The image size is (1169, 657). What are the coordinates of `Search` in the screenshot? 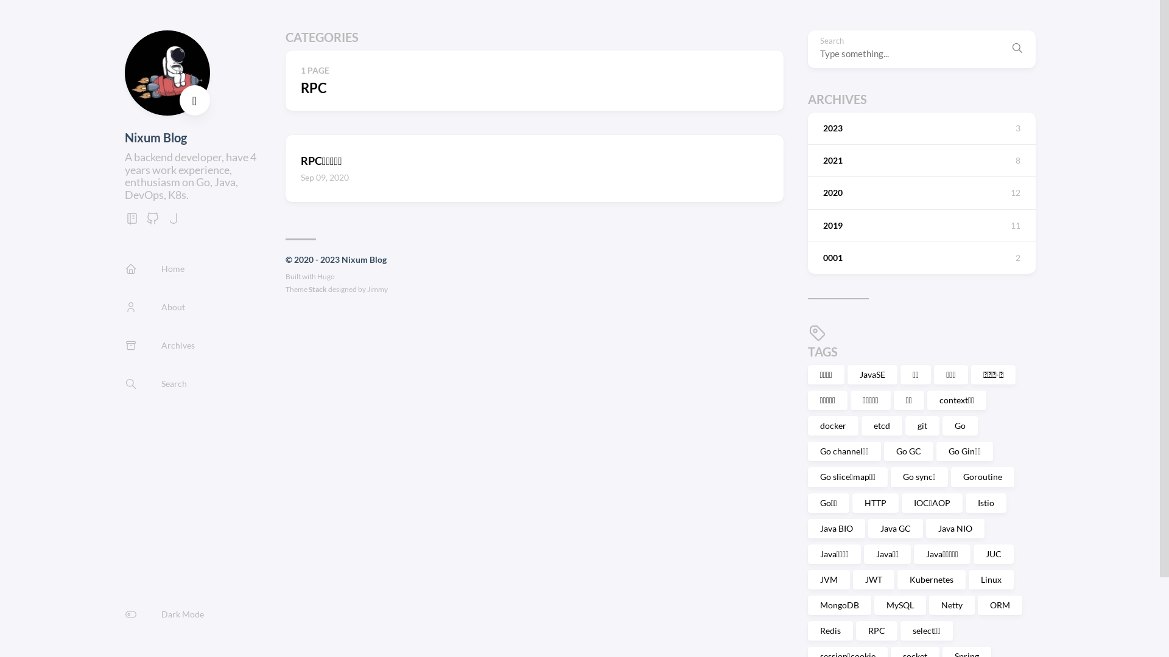 It's located at (1017, 49).